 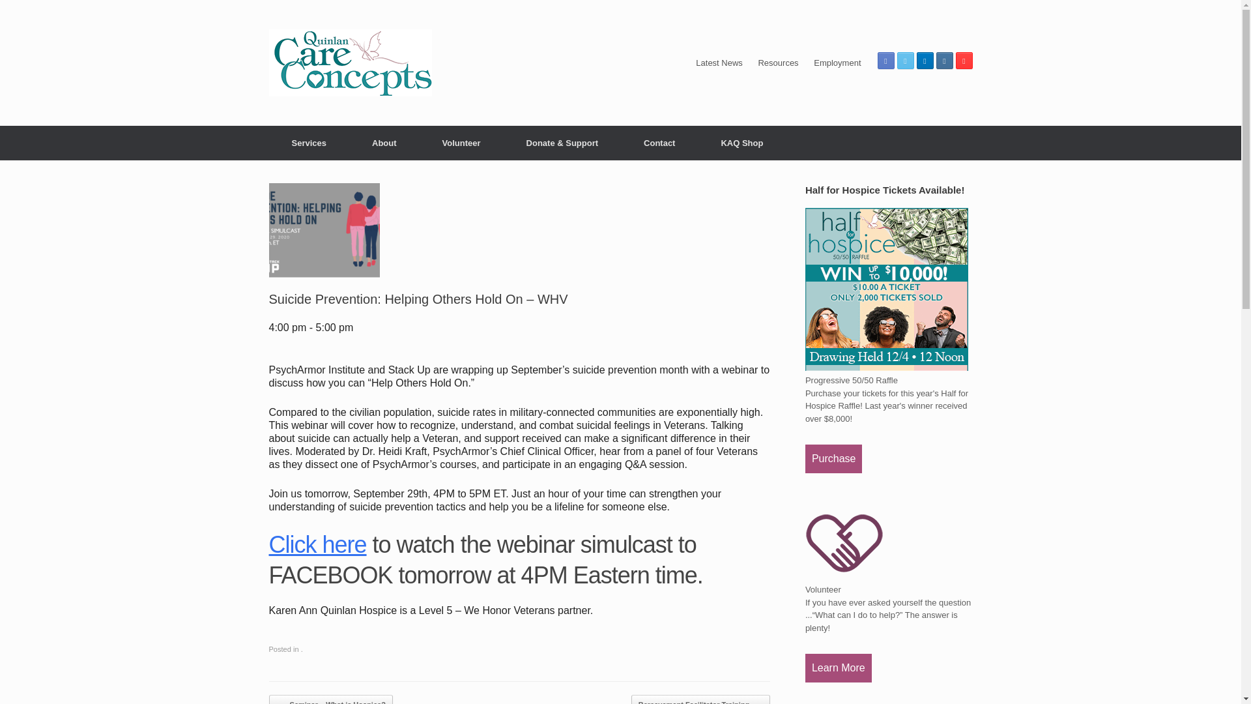 What do you see at coordinates (741, 143) in the screenshot?
I see `KAQ Shop` at bounding box center [741, 143].